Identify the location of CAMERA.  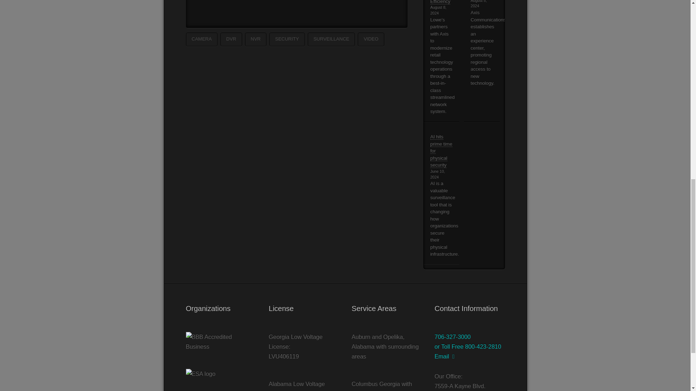
(202, 39).